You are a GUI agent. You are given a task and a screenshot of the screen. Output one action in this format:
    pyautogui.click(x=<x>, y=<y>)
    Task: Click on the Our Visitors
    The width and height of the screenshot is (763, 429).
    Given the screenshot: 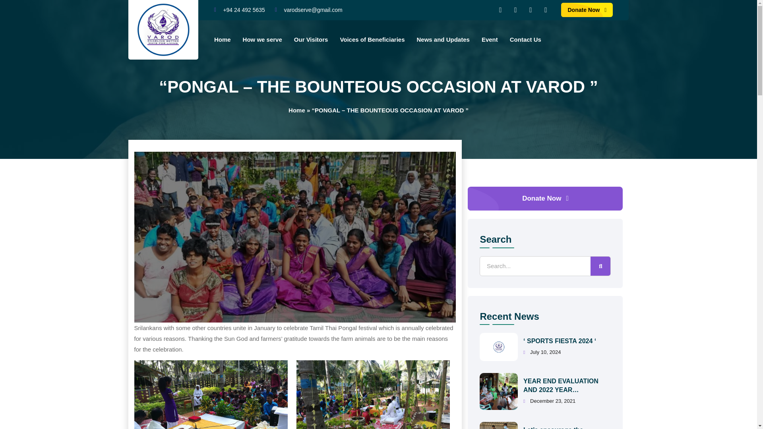 What is the action you would take?
    pyautogui.click(x=311, y=40)
    